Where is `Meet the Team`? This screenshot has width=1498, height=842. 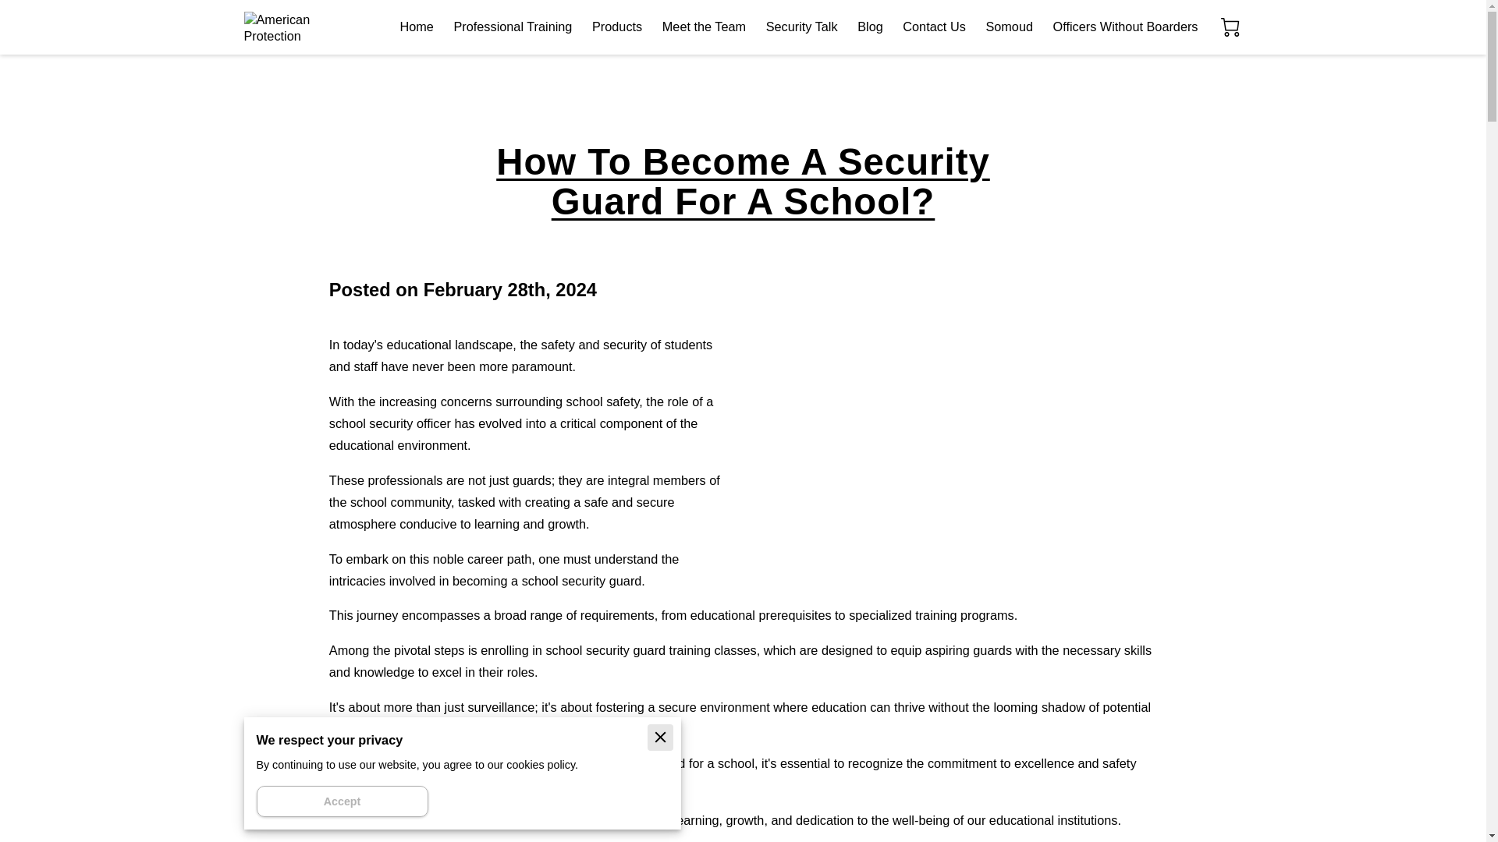 Meet the Team is located at coordinates (704, 27).